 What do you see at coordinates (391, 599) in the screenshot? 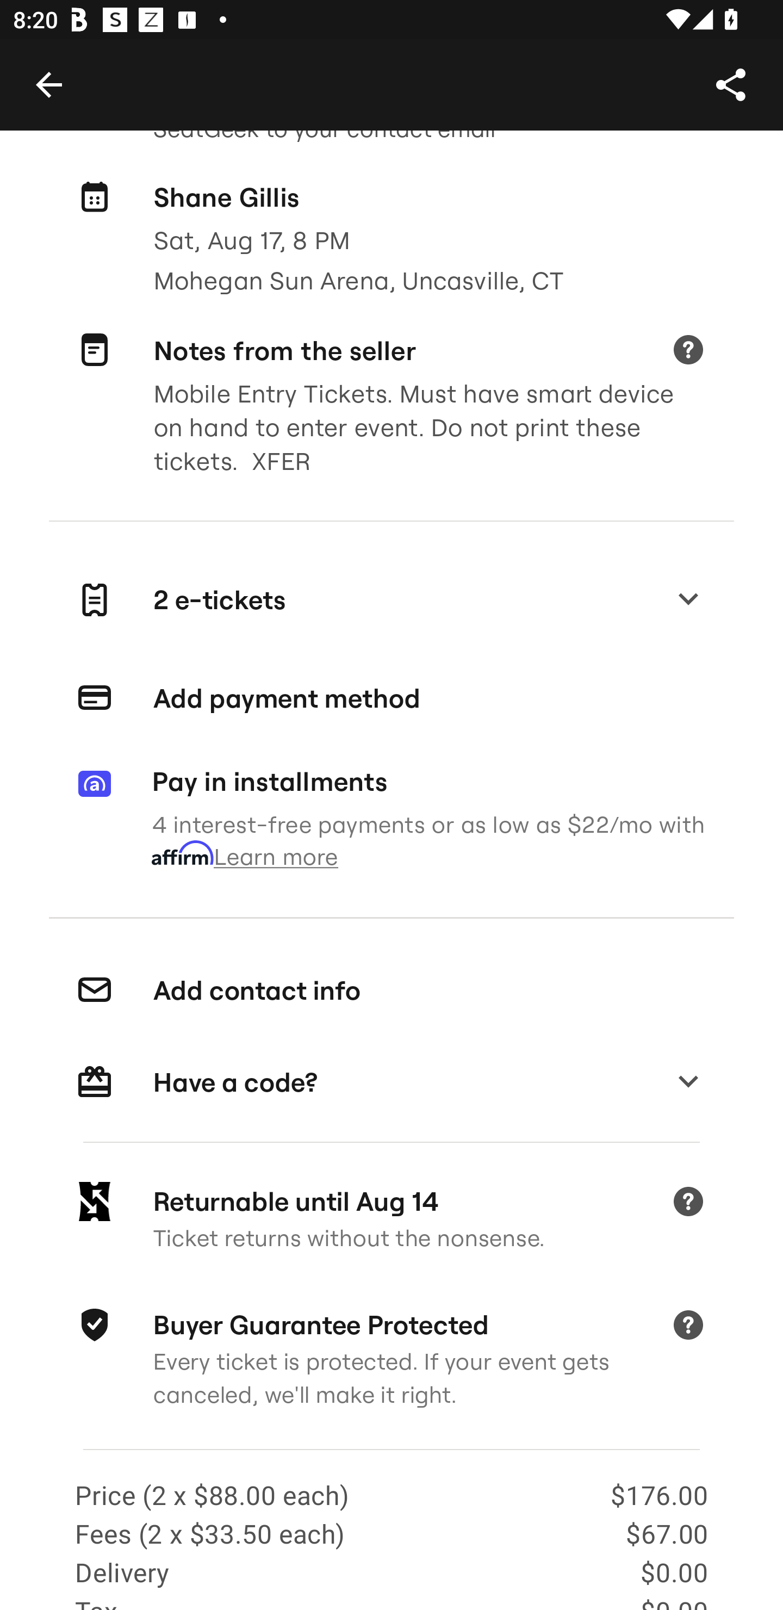
I see `2 e-tickets Expand to show options` at bounding box center [391, 599].